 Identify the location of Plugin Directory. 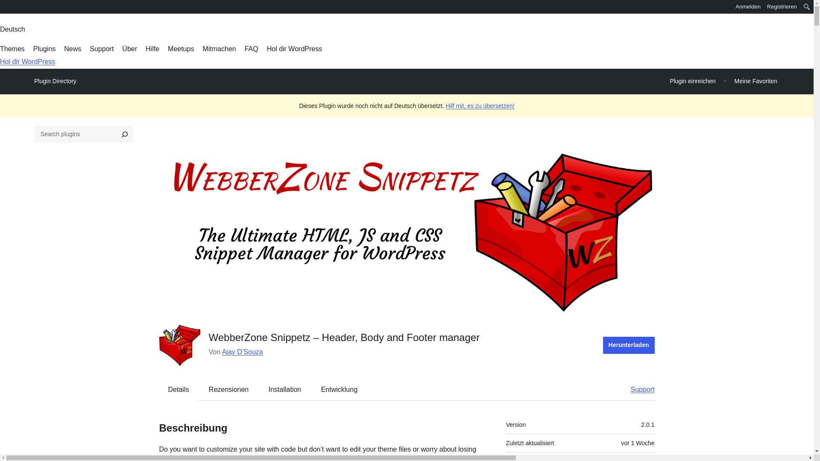
(55, 81).